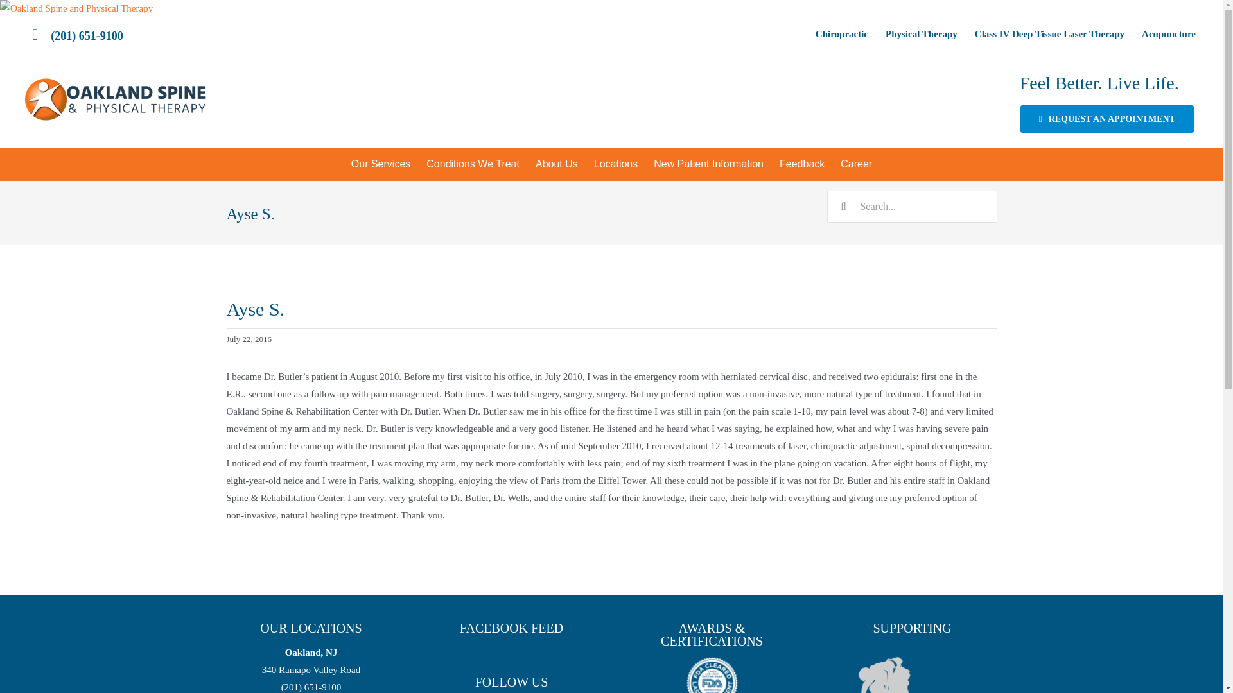 Image resolution: width=1233 pixels, height=693 pixels. I want to click on Physical Therapy, so click(921, 33).